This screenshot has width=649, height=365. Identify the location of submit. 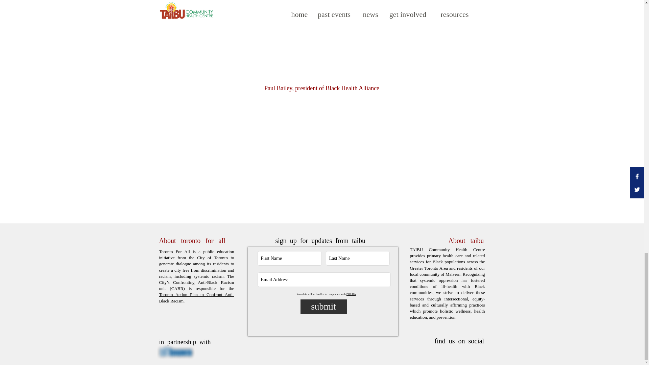
(323, 307).